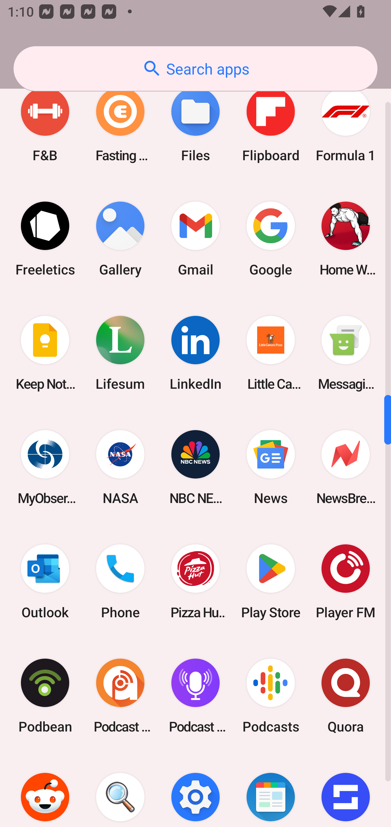 The image size is (391, 827). Describe the element at coordinates (45, 696) in the screenshot. I see `Podbean` at that location.